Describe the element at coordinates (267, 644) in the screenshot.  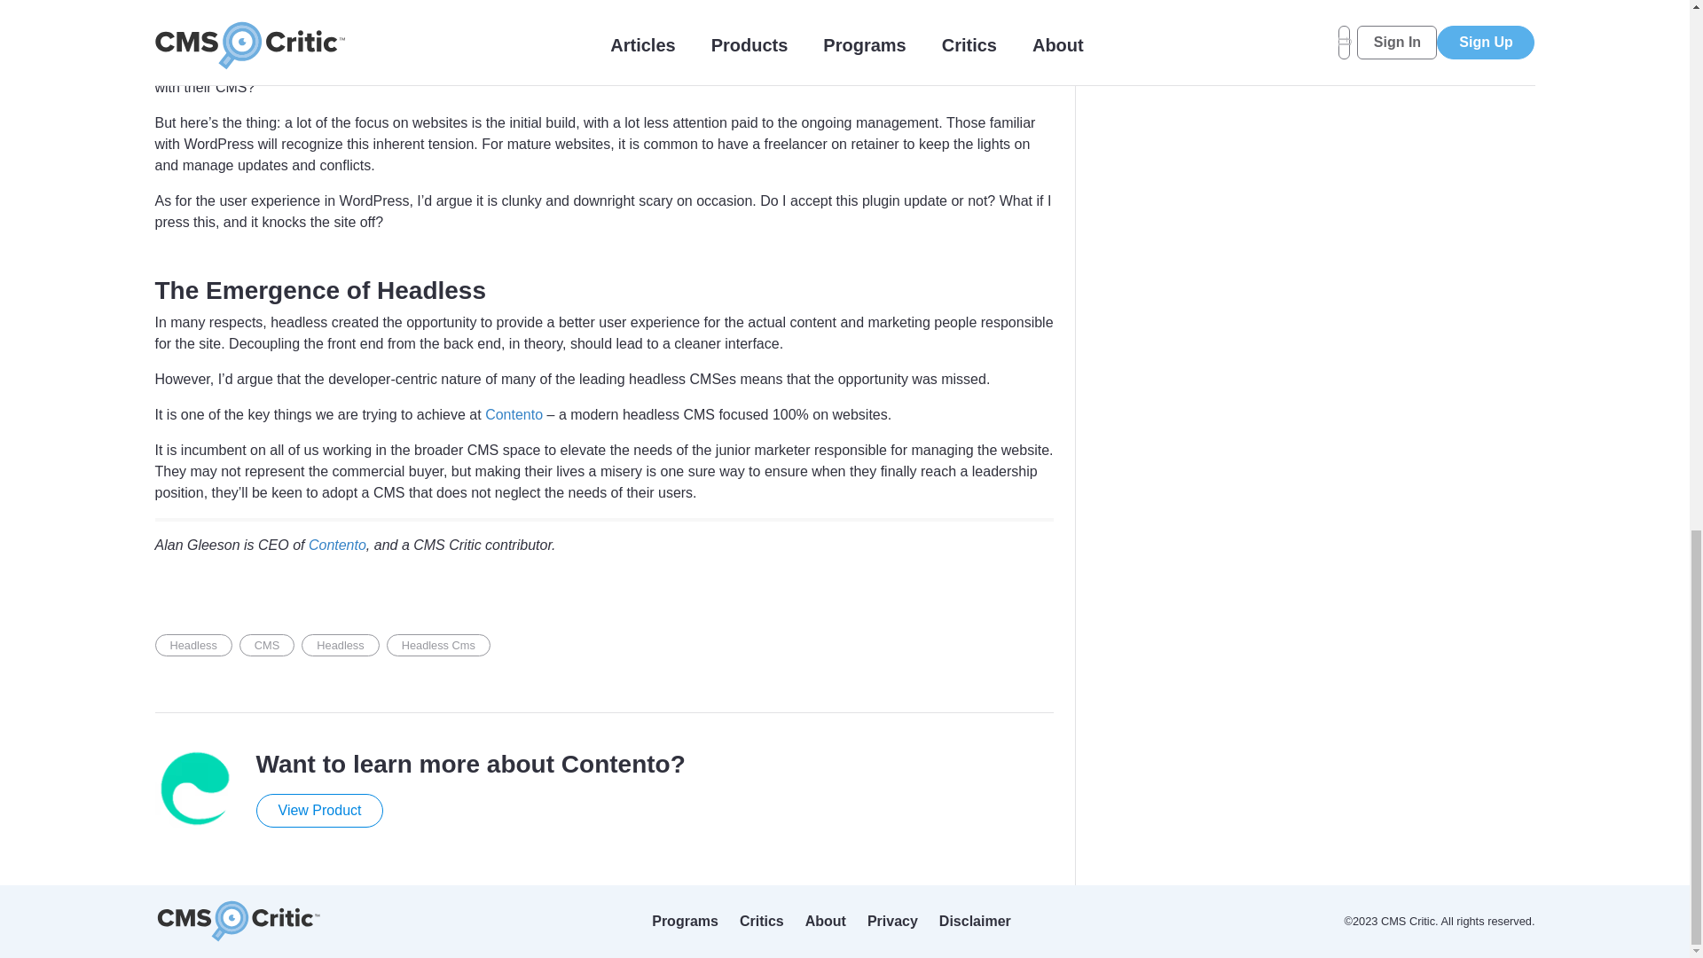
I see `CMS` at that location.